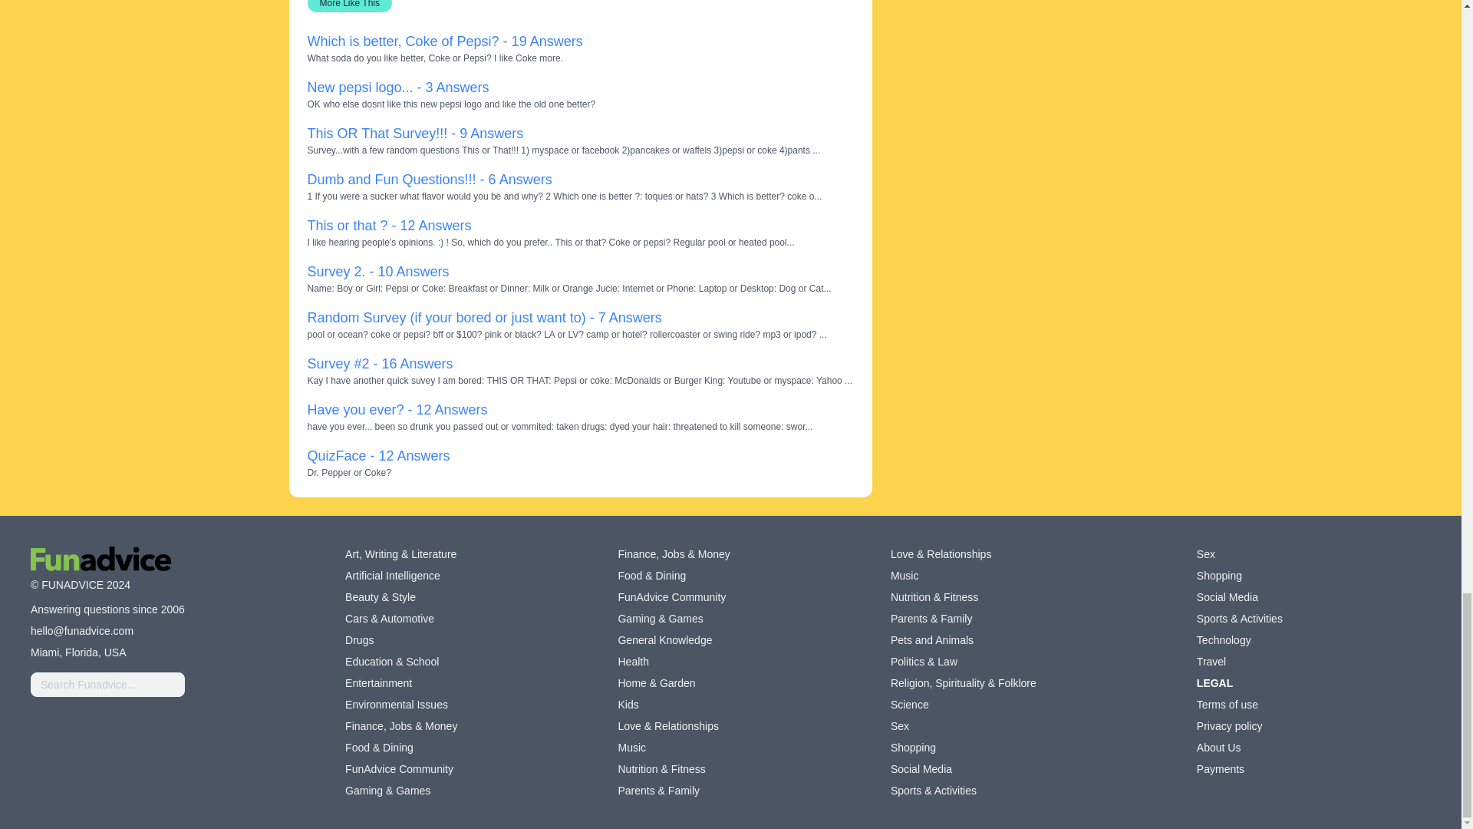  Describe the element at coordinates (396, 705) in the screenshot. I see `Environmental Issues` at that location.